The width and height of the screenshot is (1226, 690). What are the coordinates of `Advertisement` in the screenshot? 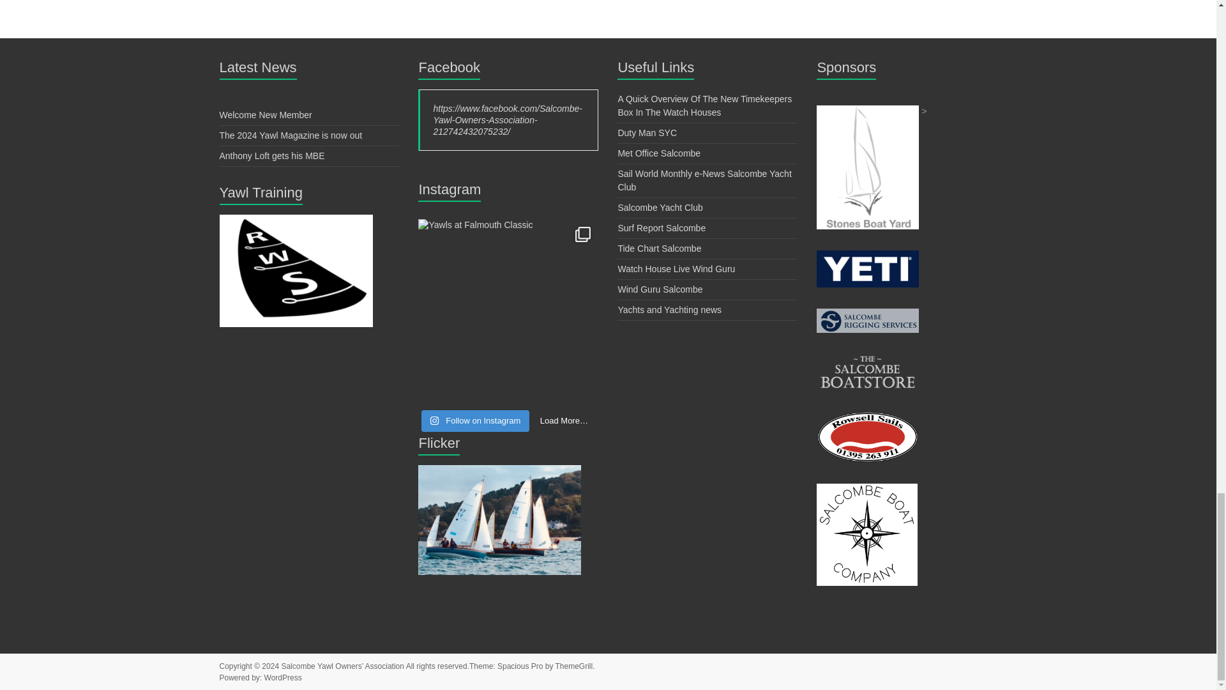 It's located at (867, 489).